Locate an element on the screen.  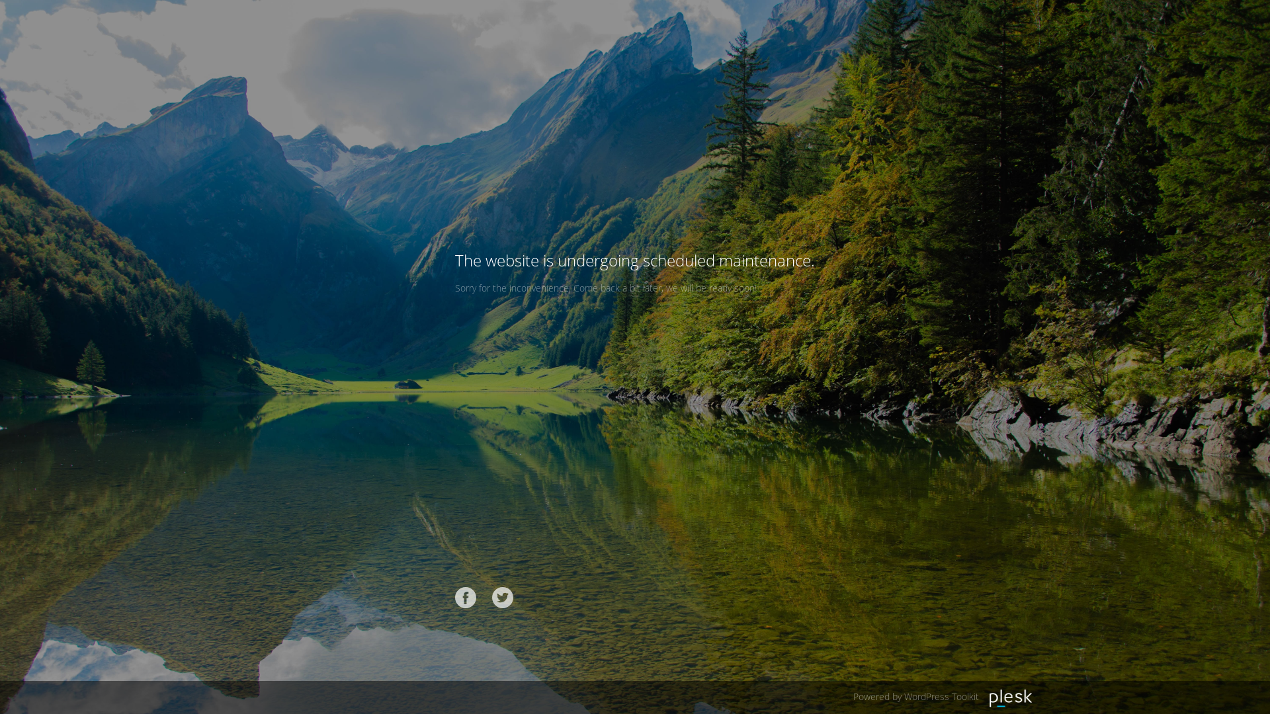
Twitter is located at coordinates (503, 598).